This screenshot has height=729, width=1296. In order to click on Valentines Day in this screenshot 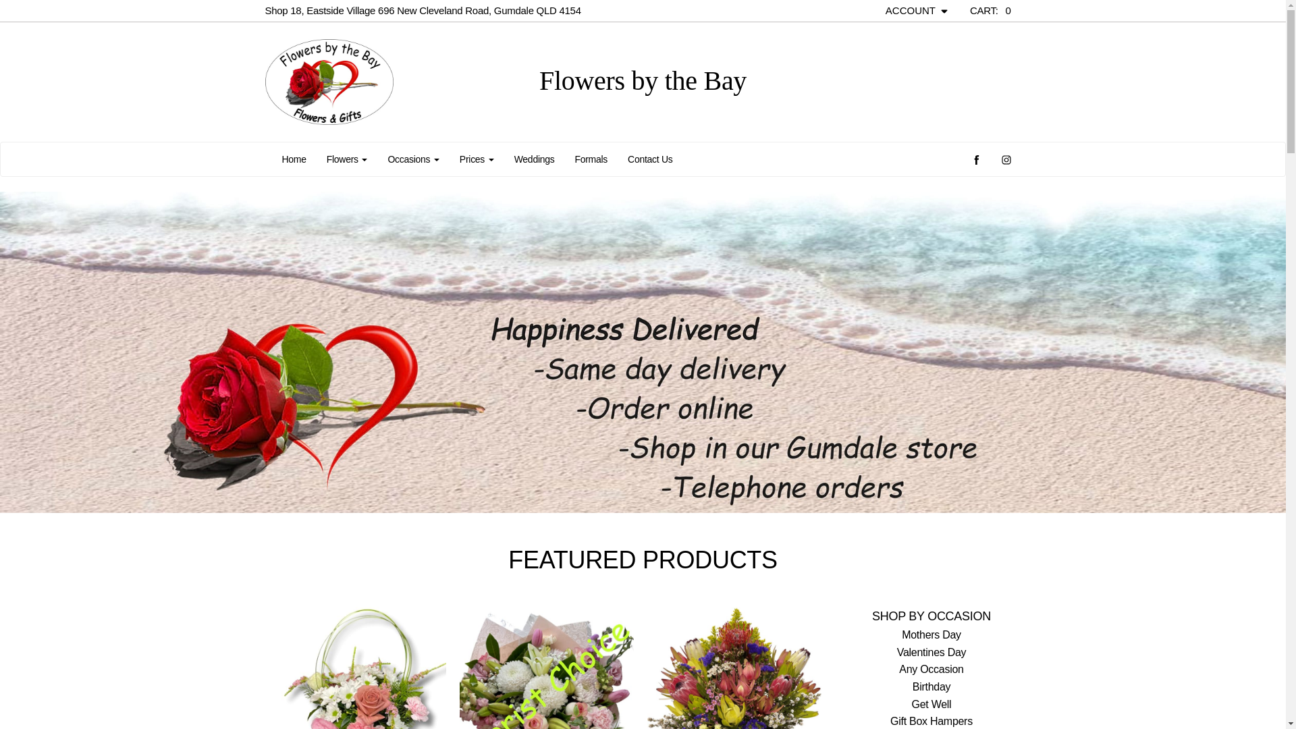, I will do `click(932, 652)`.